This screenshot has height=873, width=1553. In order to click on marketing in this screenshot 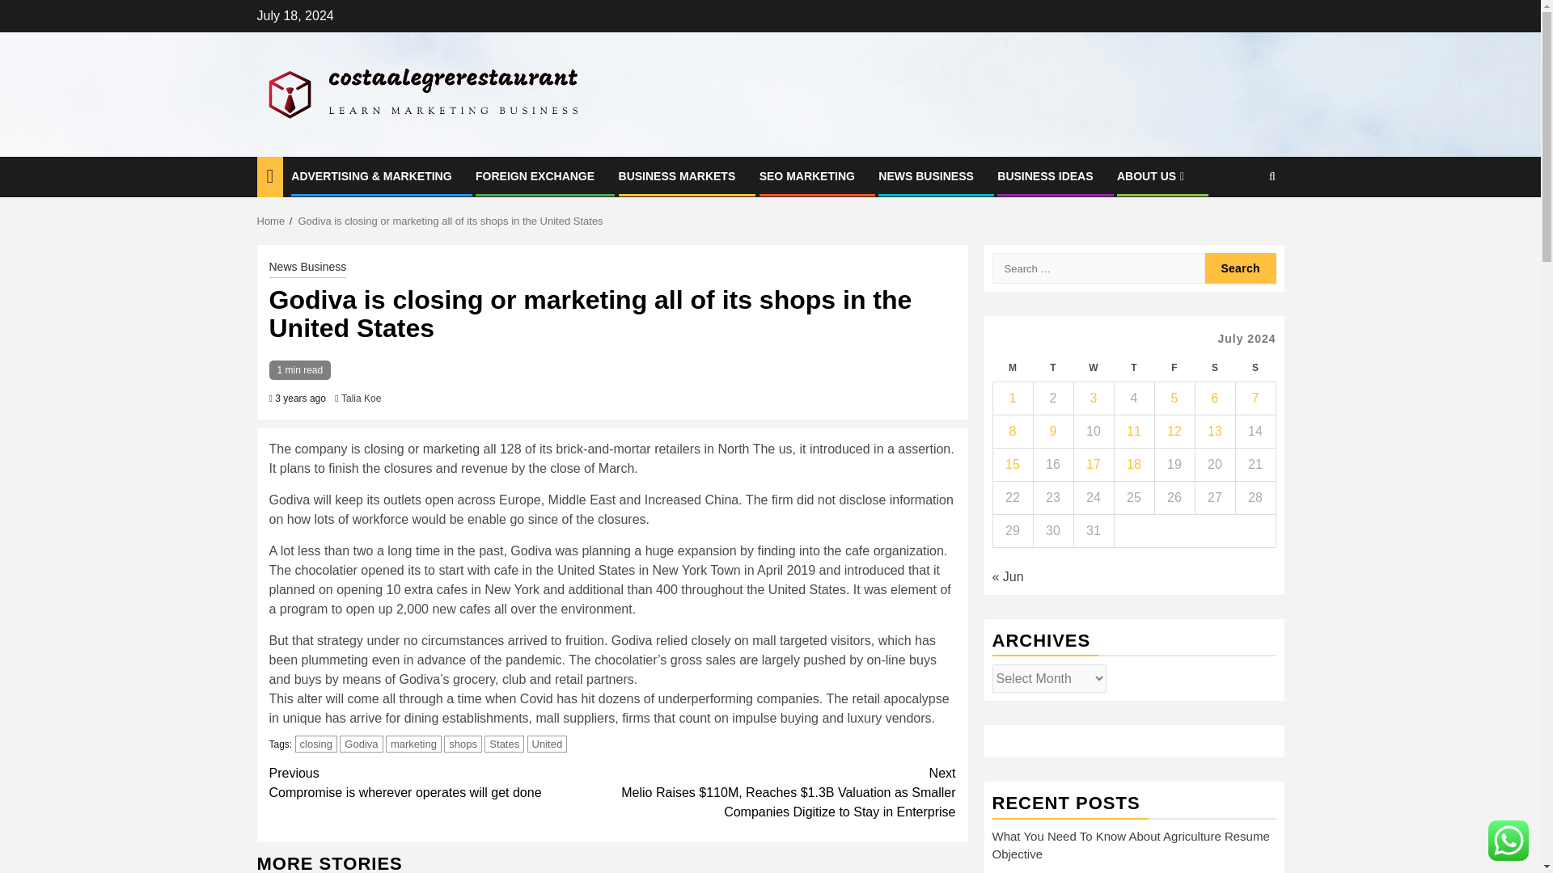, I will do `click(361, 744)`.